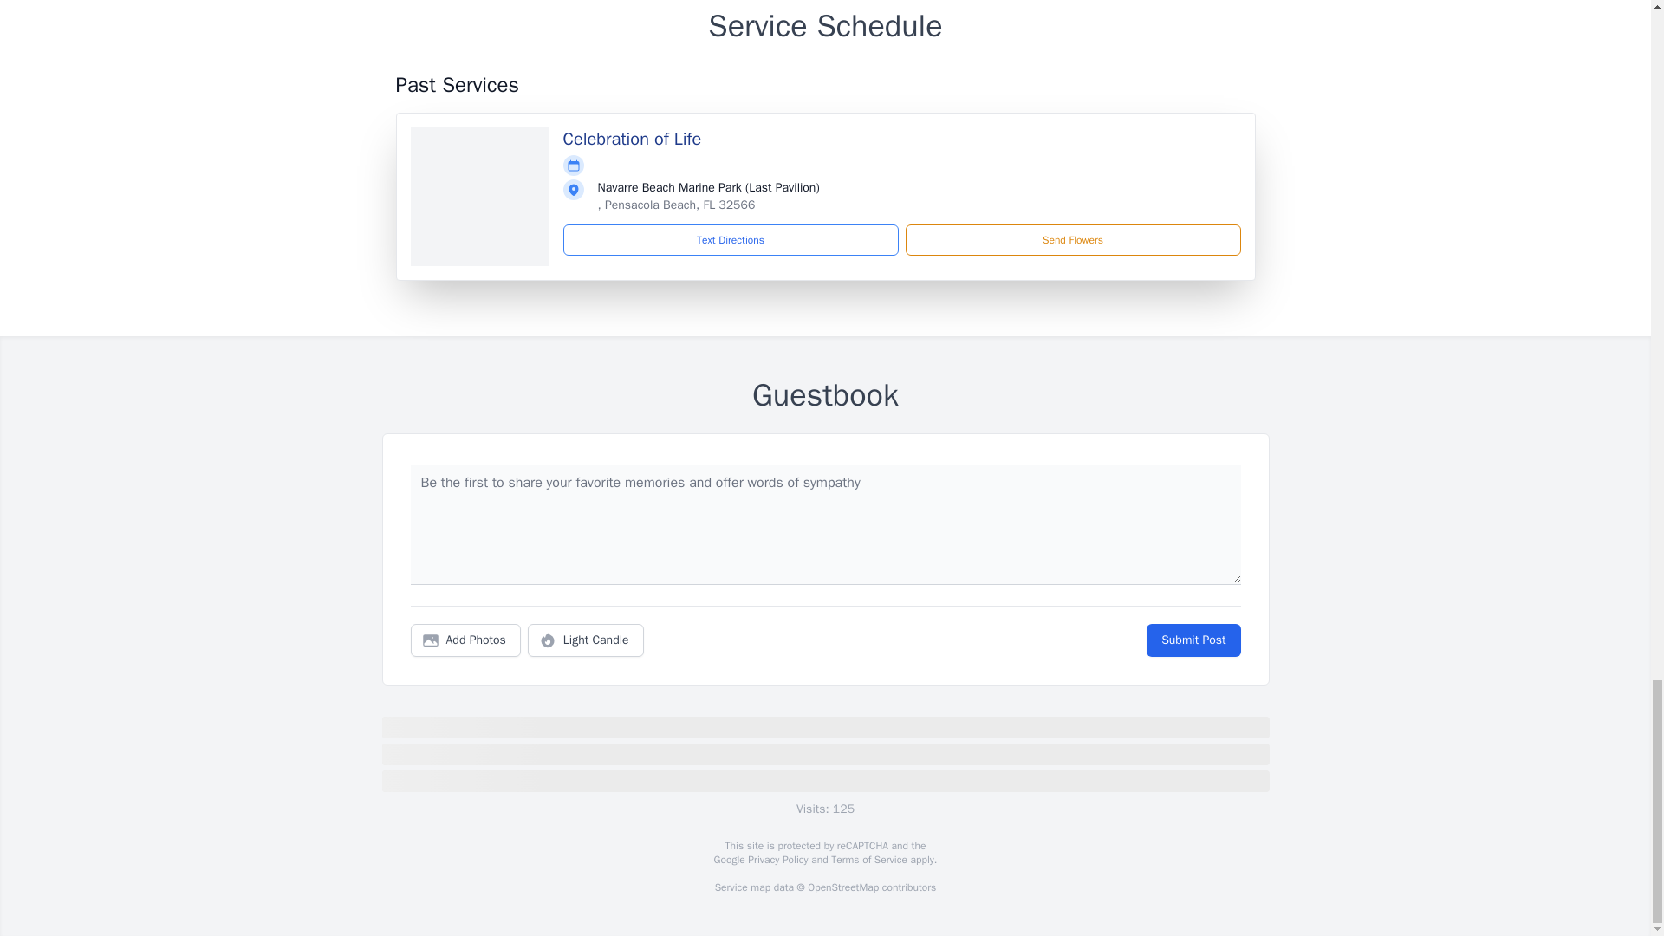 This screenshot has height=936, width=1664. Describe the element at coordinates (586, 640) in the screenshot. I see `Light Candle` at that location.